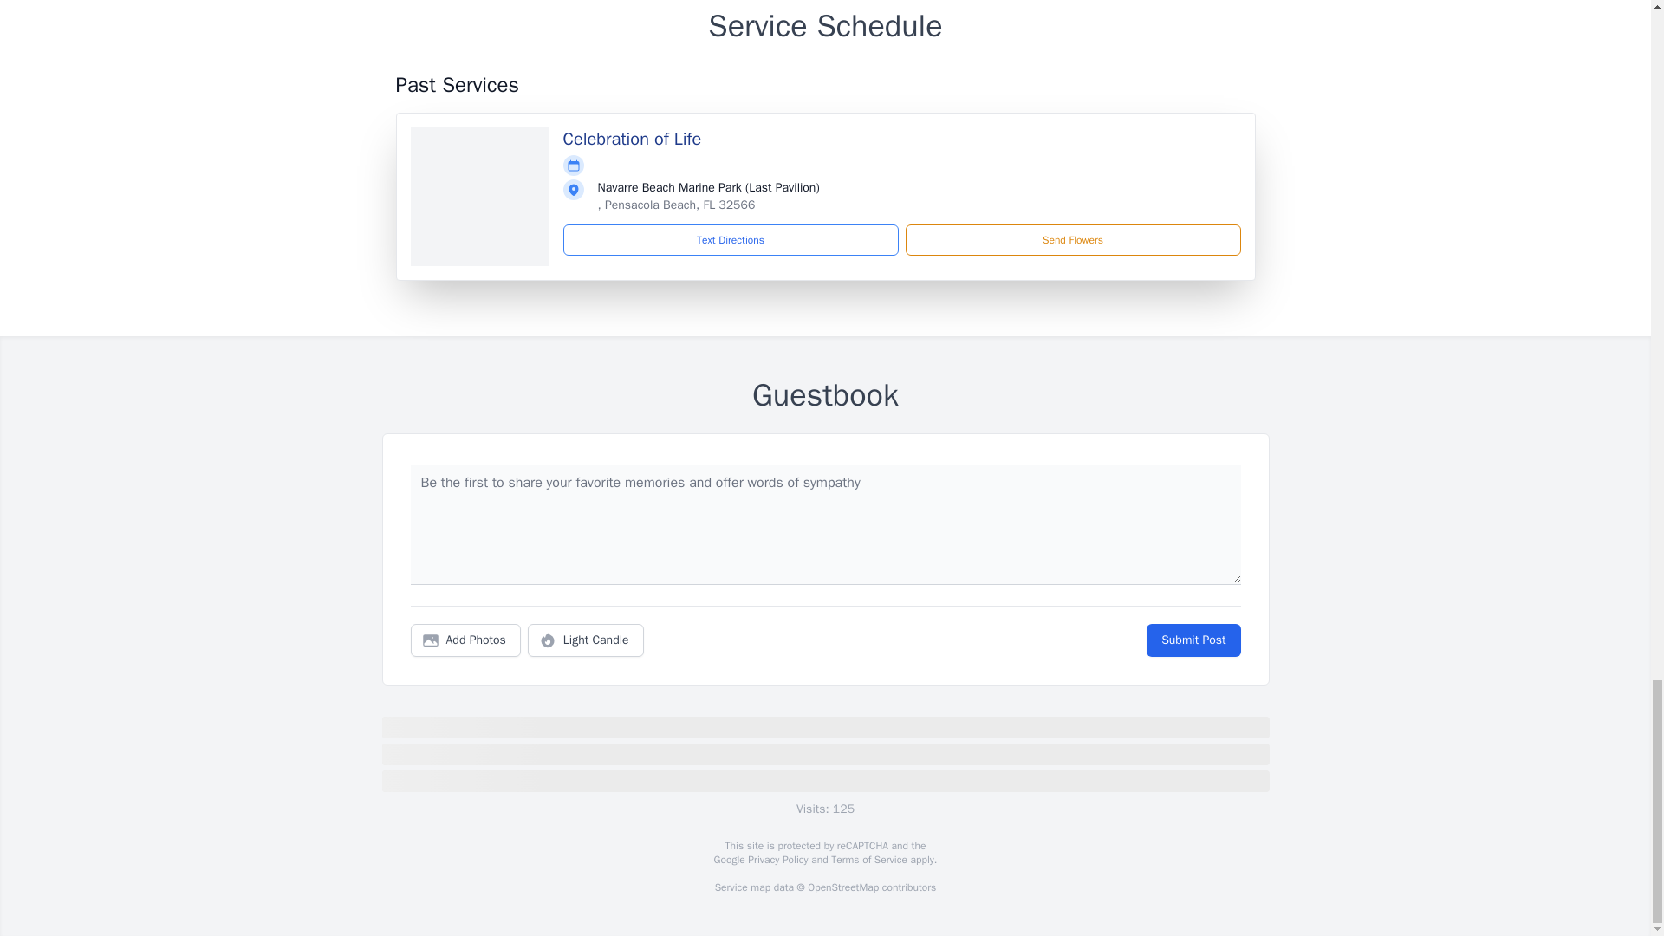 This screenshot has height=936, width=1664. Describe the element at coordinates (586, 640) in the screenshot. I see `Light Candle` at that location.